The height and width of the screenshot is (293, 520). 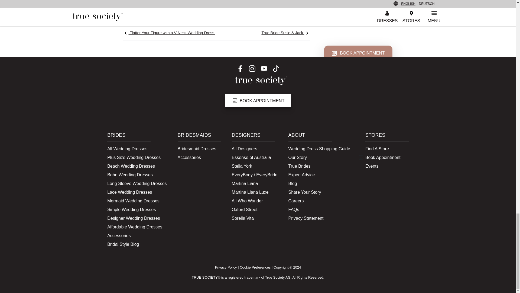 What do you see at coordinates (240, 68) in the screenshot?
I see `Follow True Society on Facebook` at bounding box center [240, 68].